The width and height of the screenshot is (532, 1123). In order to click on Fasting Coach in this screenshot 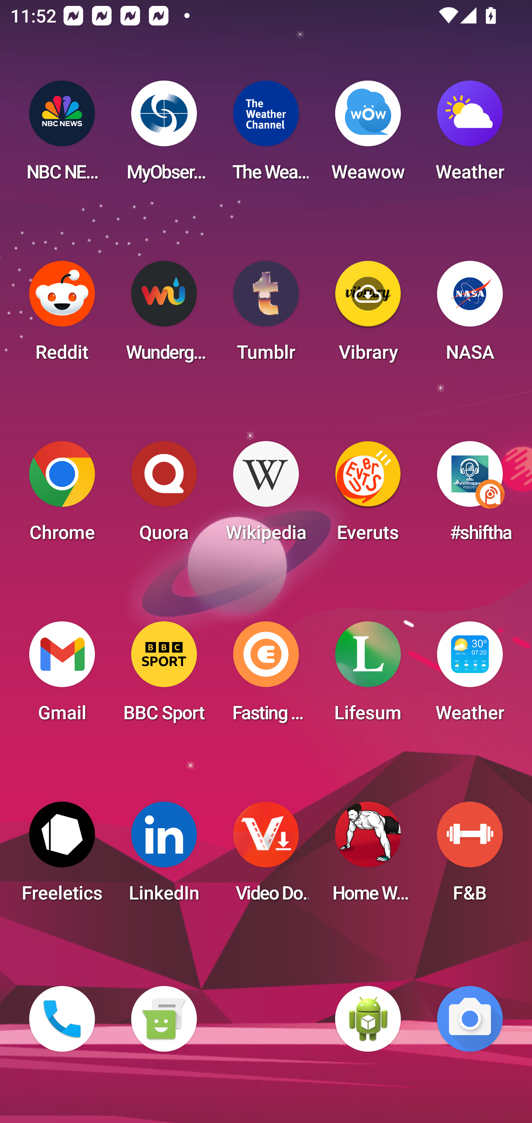, I will do `click(266, 676)`.